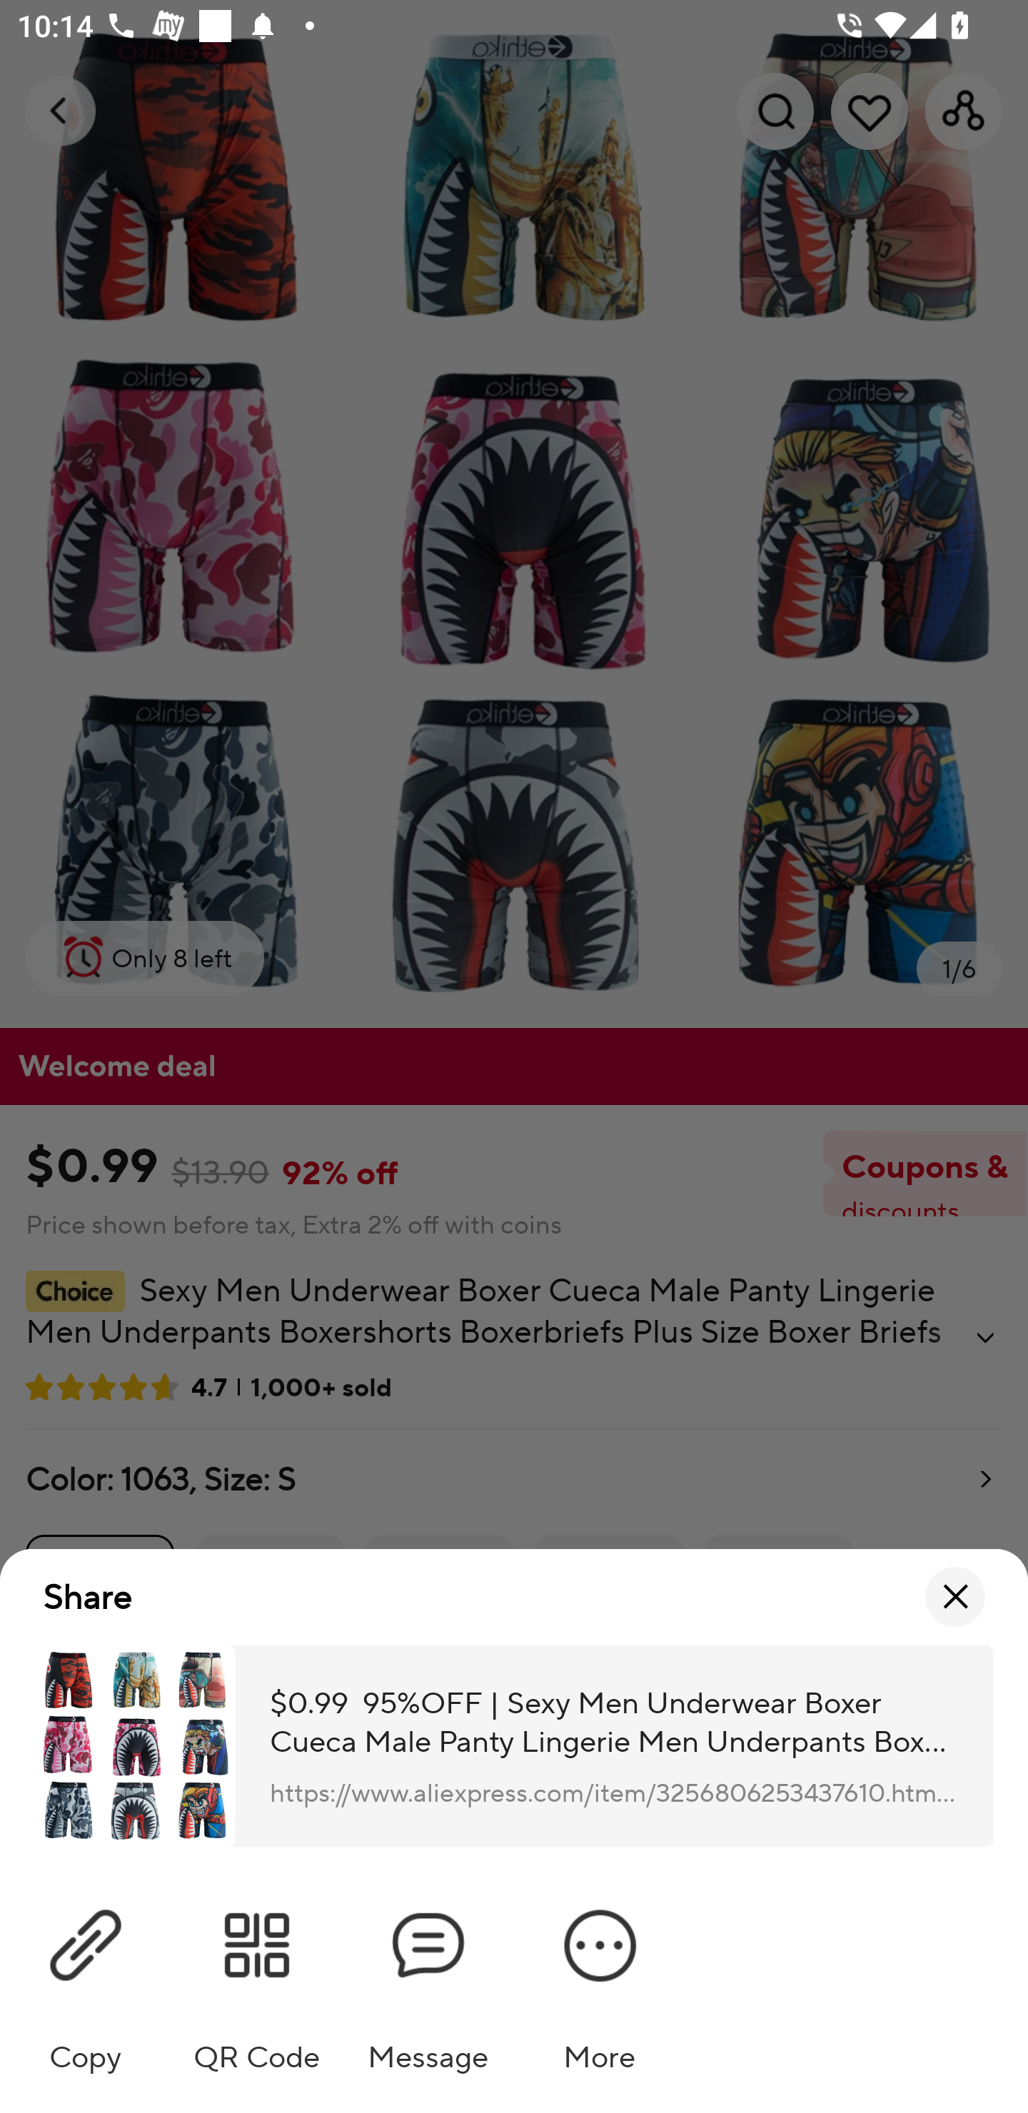 The width and height of the screenshot is (1028, 2113). What do you see at coordinates (600, 1980) in the screenshot?
I see `More` at bounding box center [600, 1980].